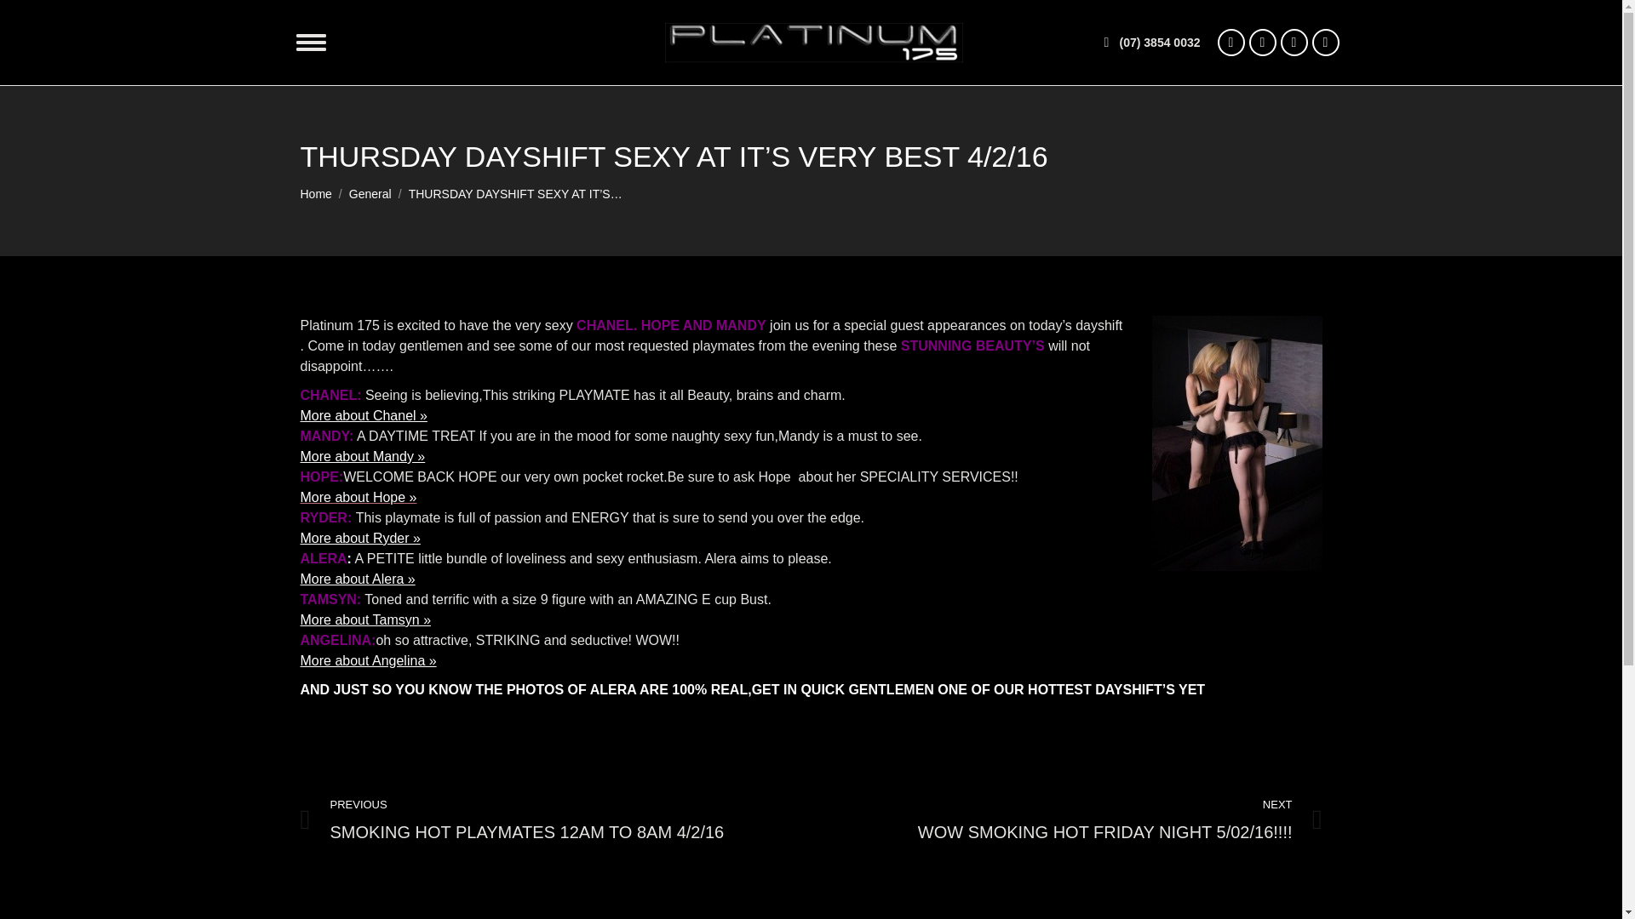 This screenshot has width=1635, height=919. What do you see at coordinates (315, 194) in the screenshot?
I see `Home` at bounding box center [315, 194].